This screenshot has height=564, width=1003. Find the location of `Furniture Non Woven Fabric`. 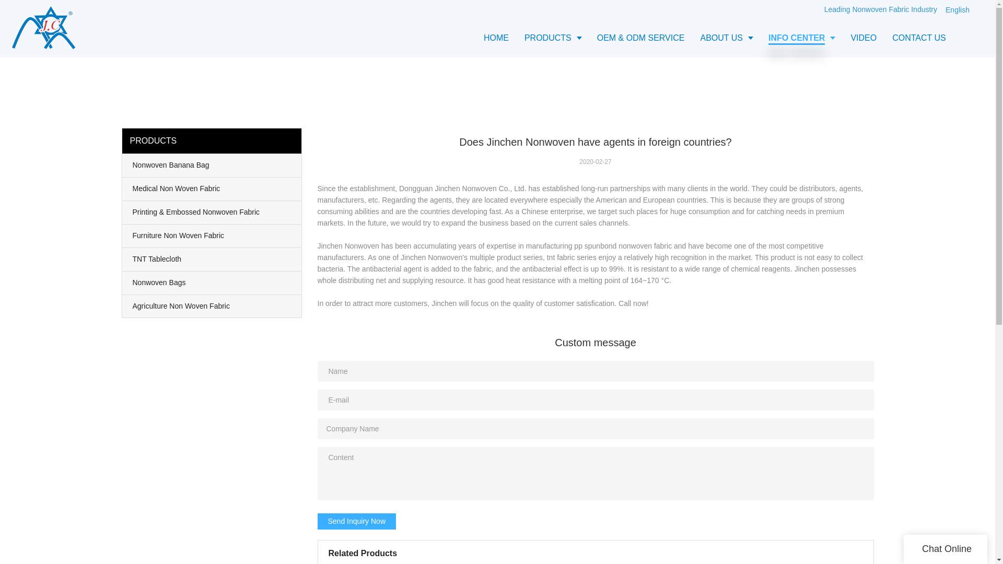

Furniture Non Woven Fabric is located at coordinates (212, 236).